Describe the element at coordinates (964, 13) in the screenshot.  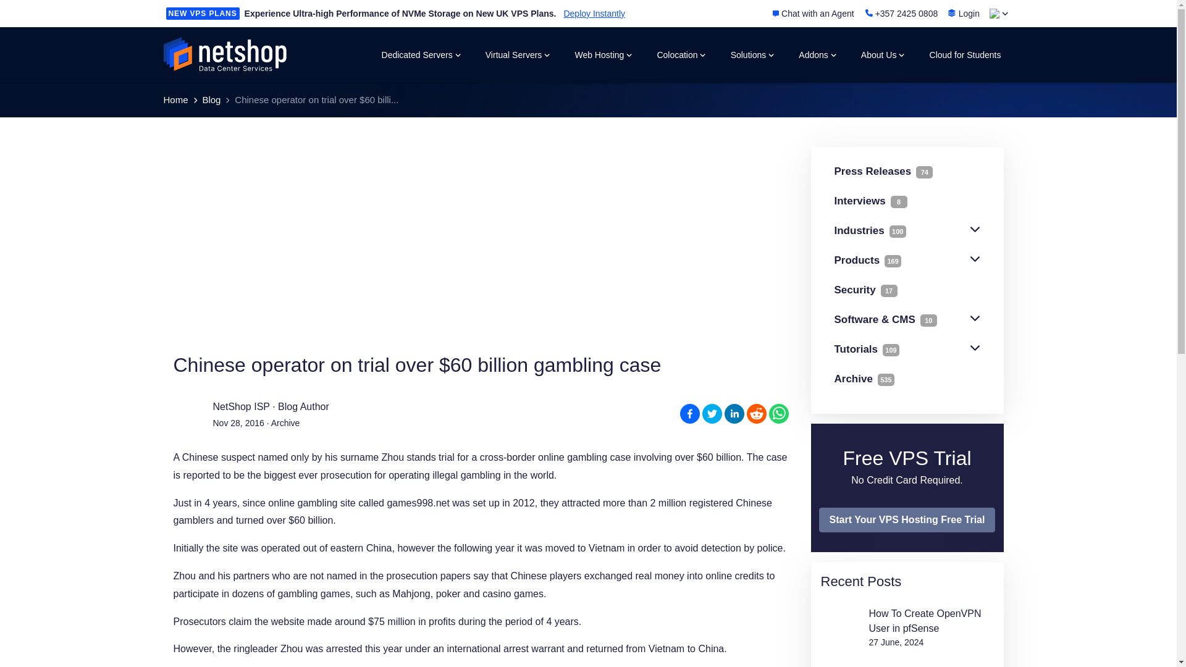
I see `Login` at that location.